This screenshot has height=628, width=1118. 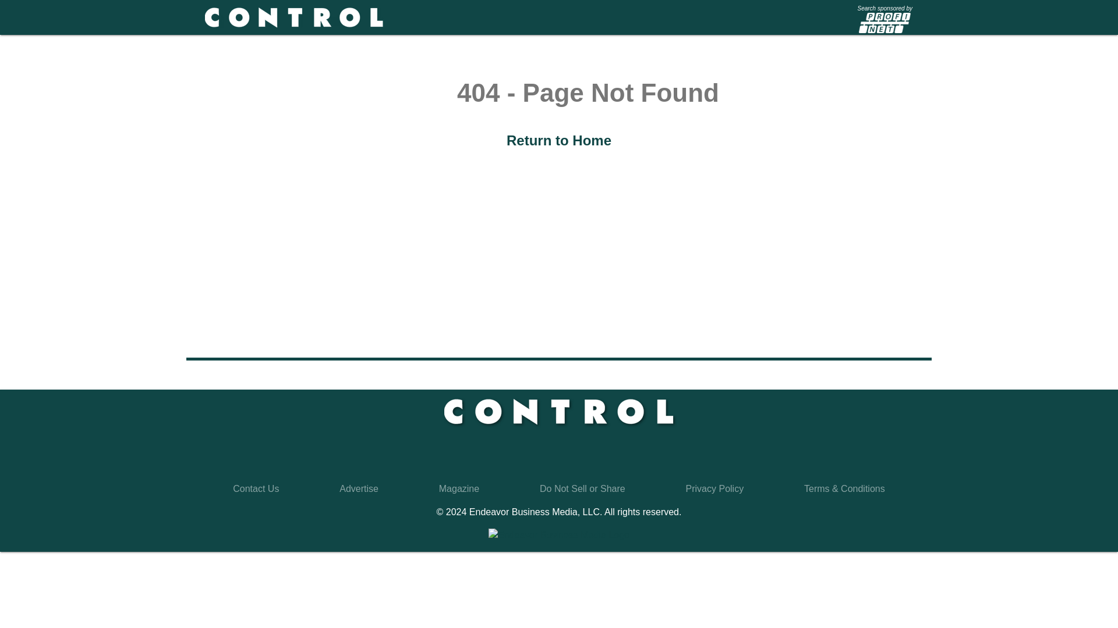 What do you see at coordinates (582, 488) in the screenshot?
I see `Do Not Sell or Share` at bounding box center [582, 488].